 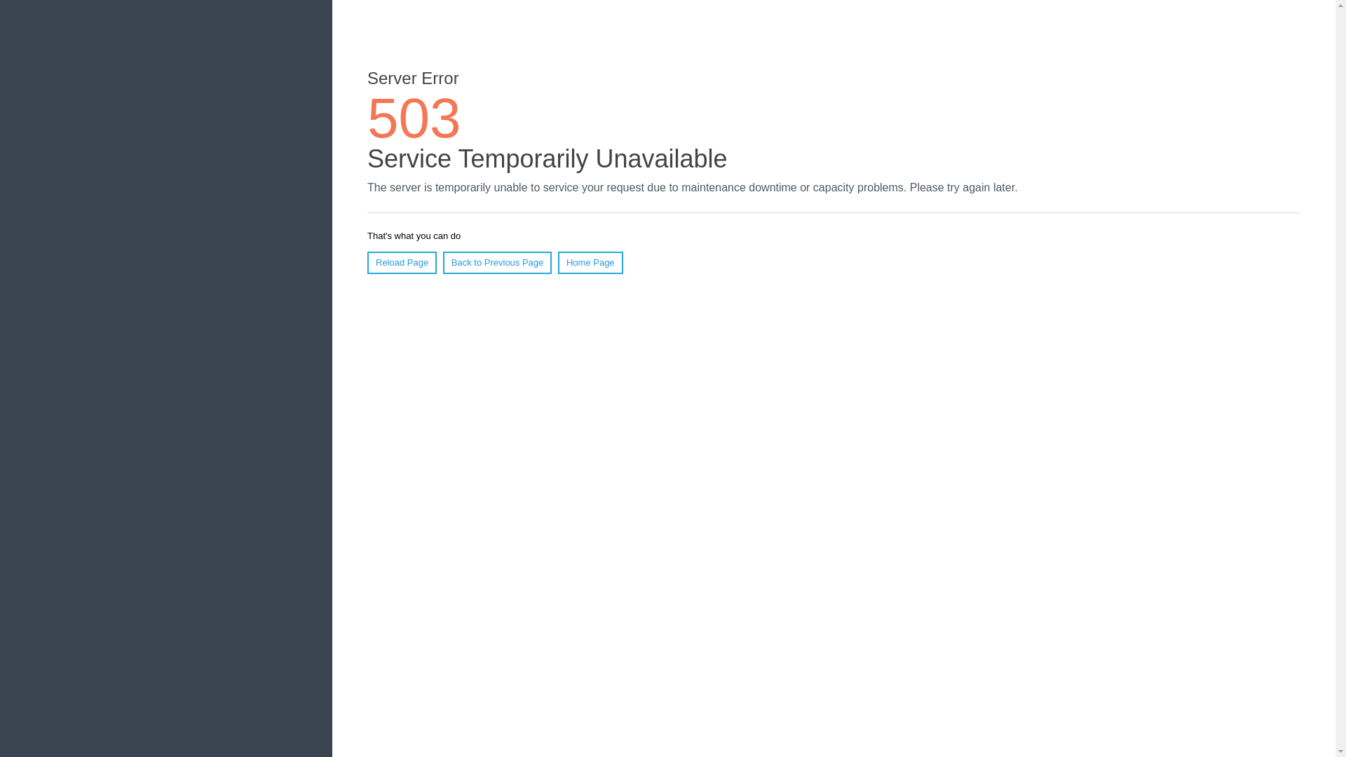 I want to click on Back to Previous Page, so click(x=498, y=263).